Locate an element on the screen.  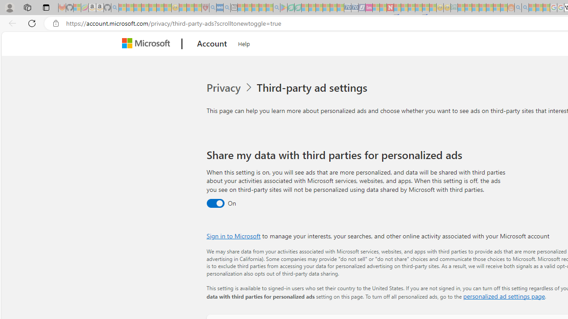
Third-party ad settings is located at coordinates (313, 88).